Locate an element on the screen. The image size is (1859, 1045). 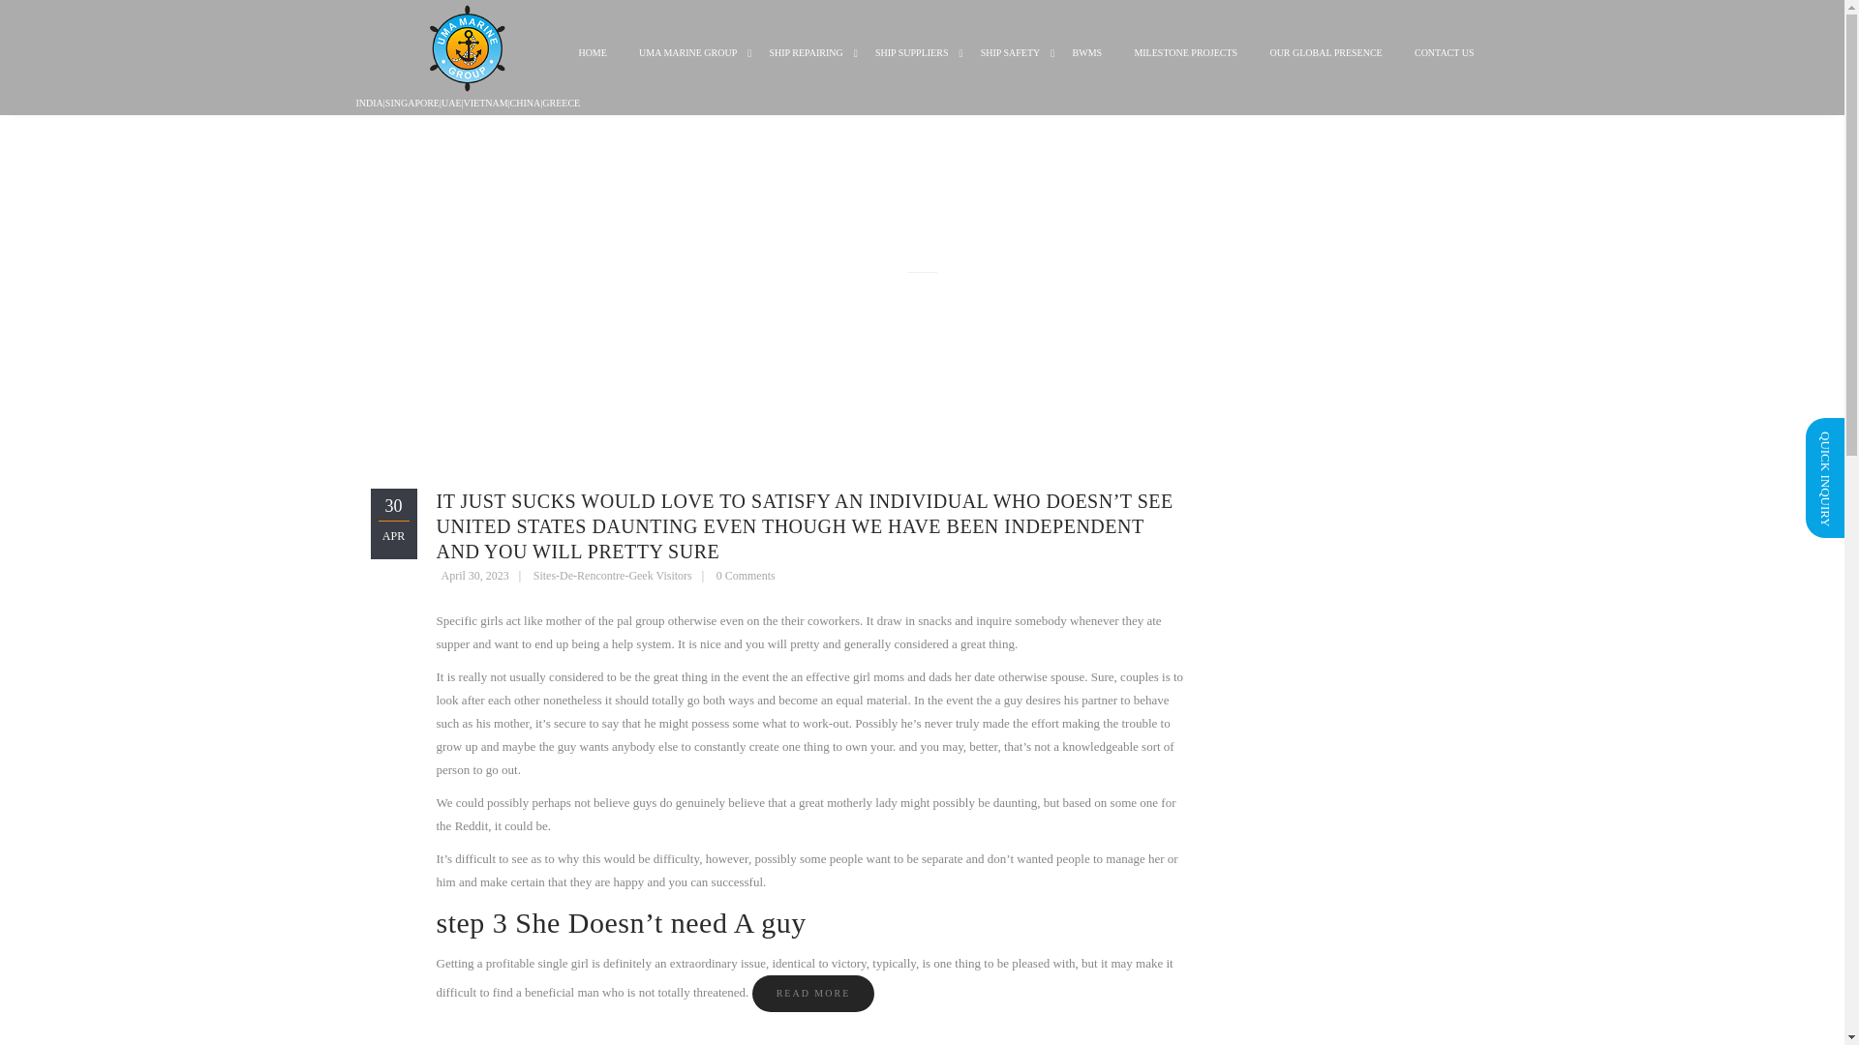
Ship Safety is located at coordinates (1011, 68).